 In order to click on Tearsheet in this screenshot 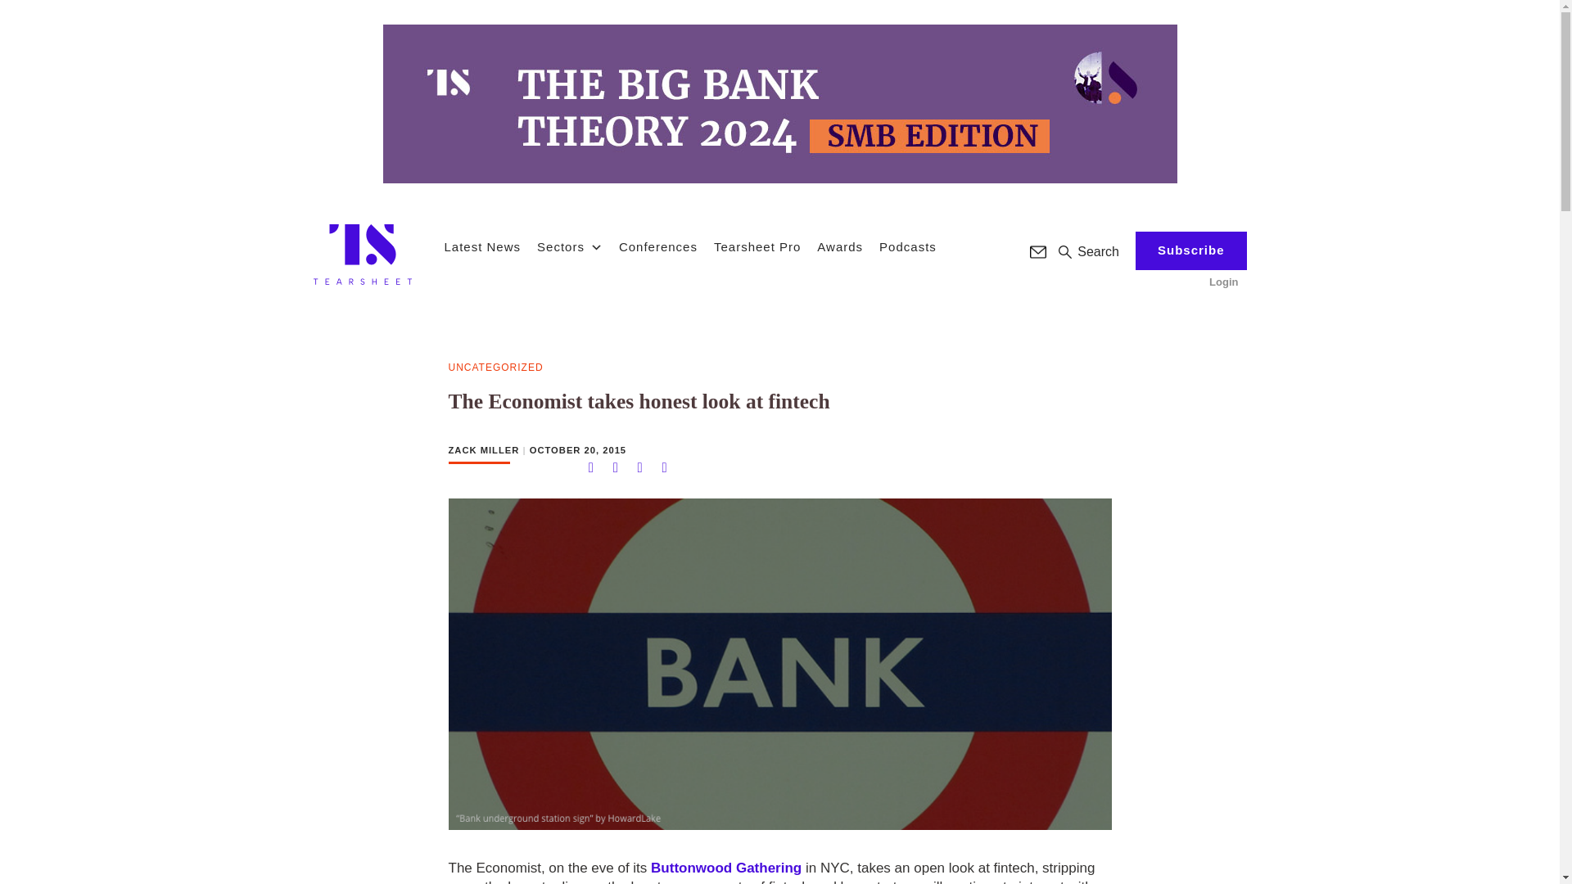, I will do `click(362, 254)`.